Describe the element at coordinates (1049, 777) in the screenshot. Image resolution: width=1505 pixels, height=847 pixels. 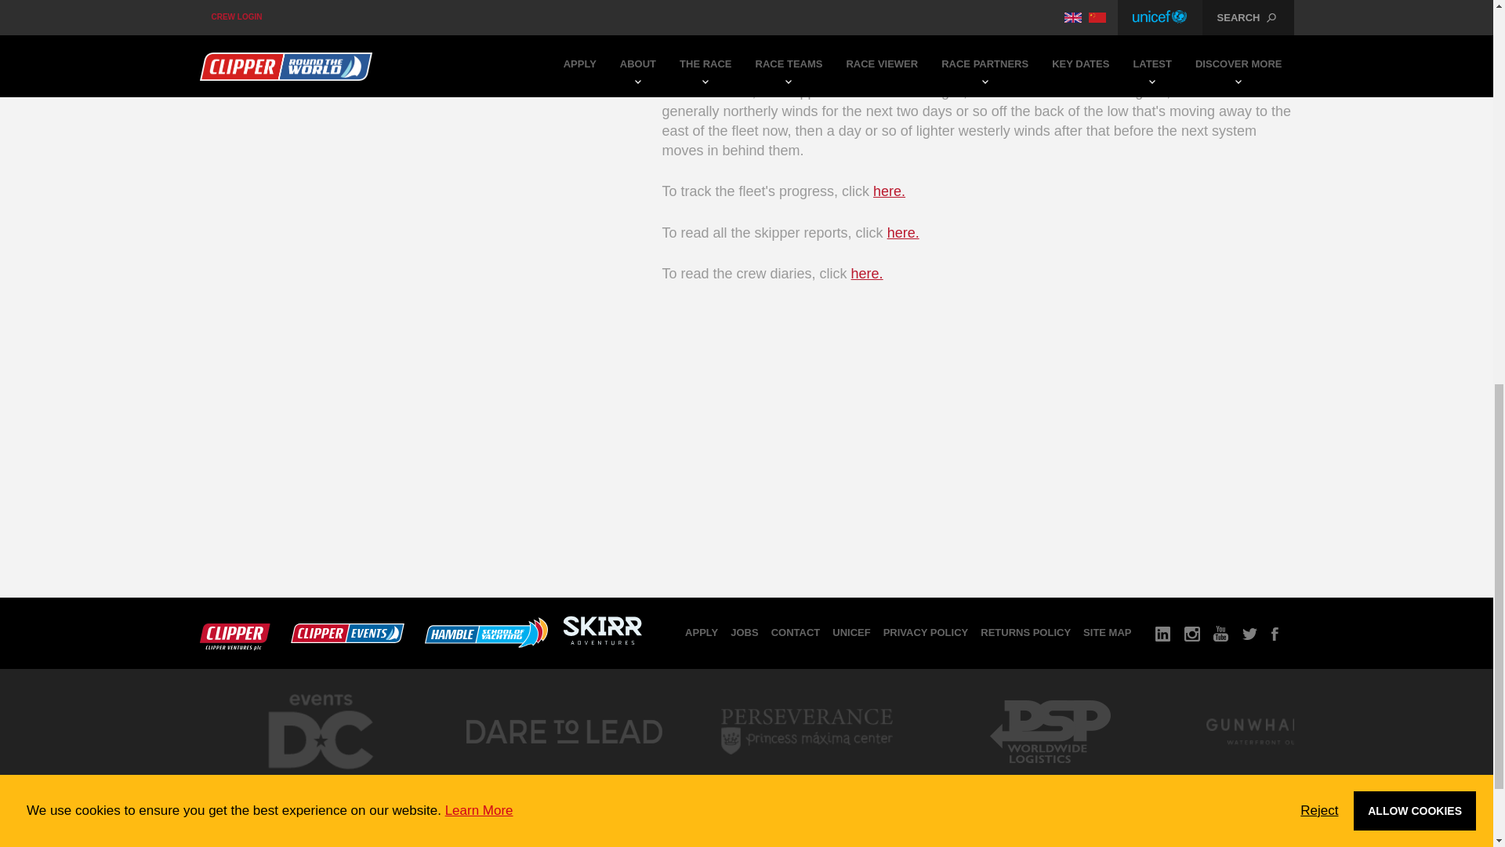
I see `PSP Logistics` at that location.